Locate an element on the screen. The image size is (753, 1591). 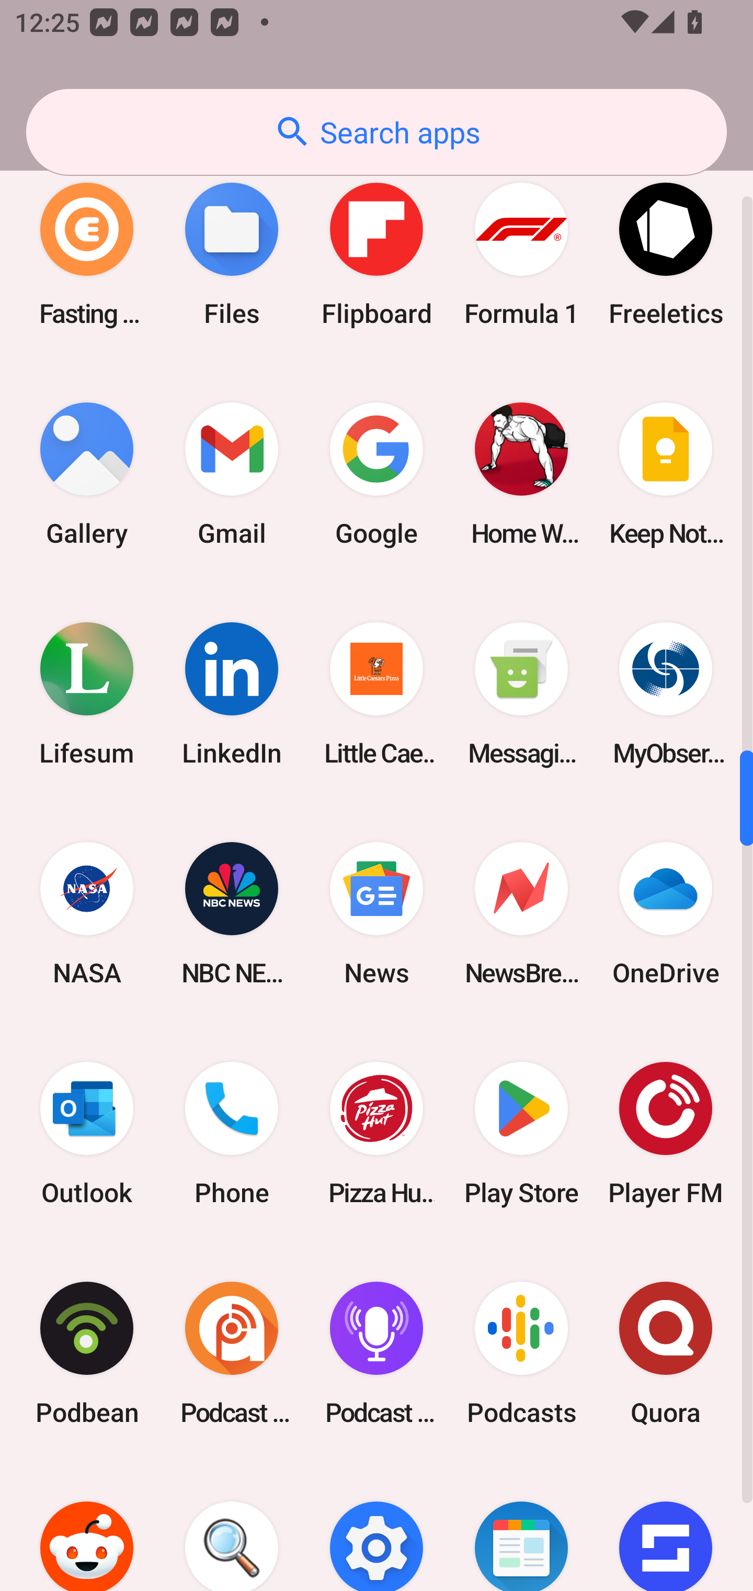
Freeletics is located at coordinates (666, 254).